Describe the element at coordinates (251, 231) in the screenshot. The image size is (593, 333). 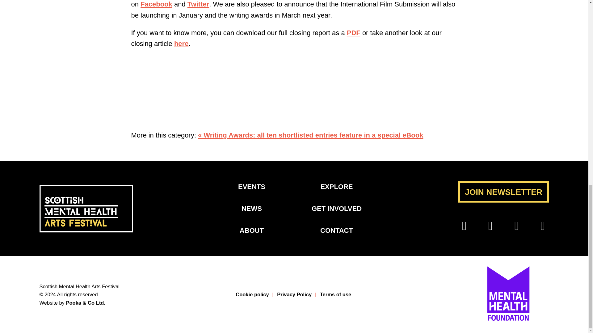
I see `ABOUT` at that location.